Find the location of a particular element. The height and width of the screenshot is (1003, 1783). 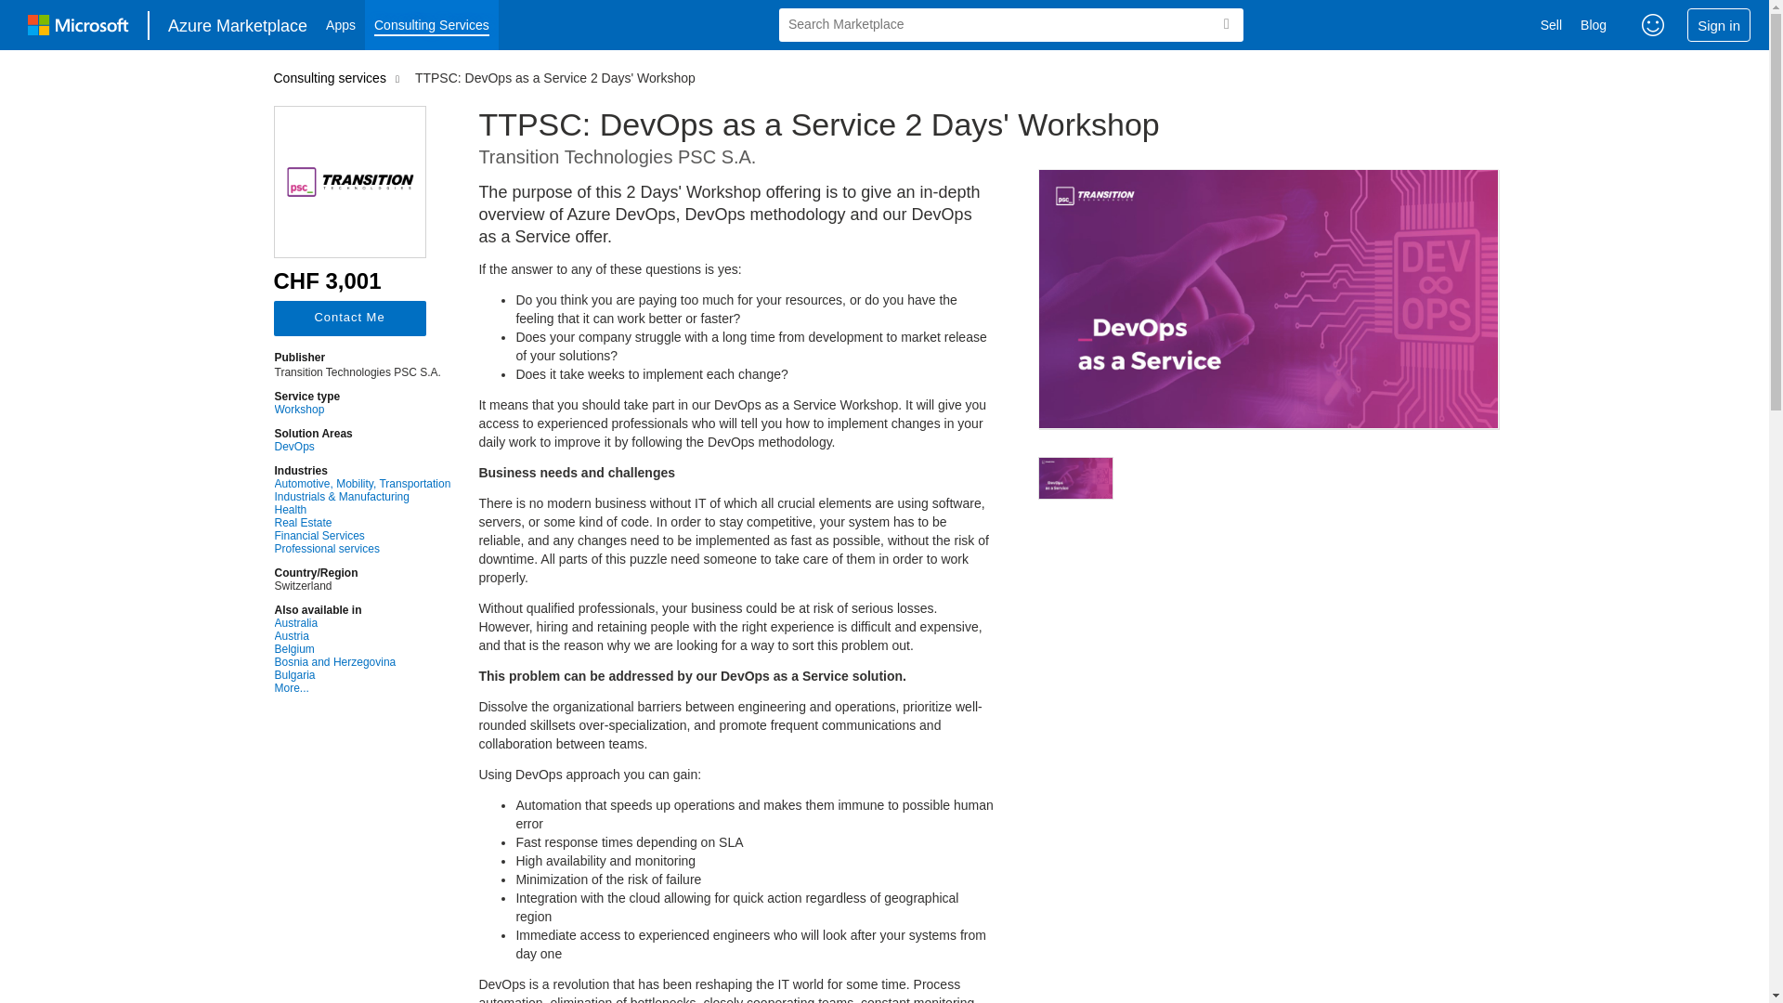

Feedback is located at coordinates (1653, 24).